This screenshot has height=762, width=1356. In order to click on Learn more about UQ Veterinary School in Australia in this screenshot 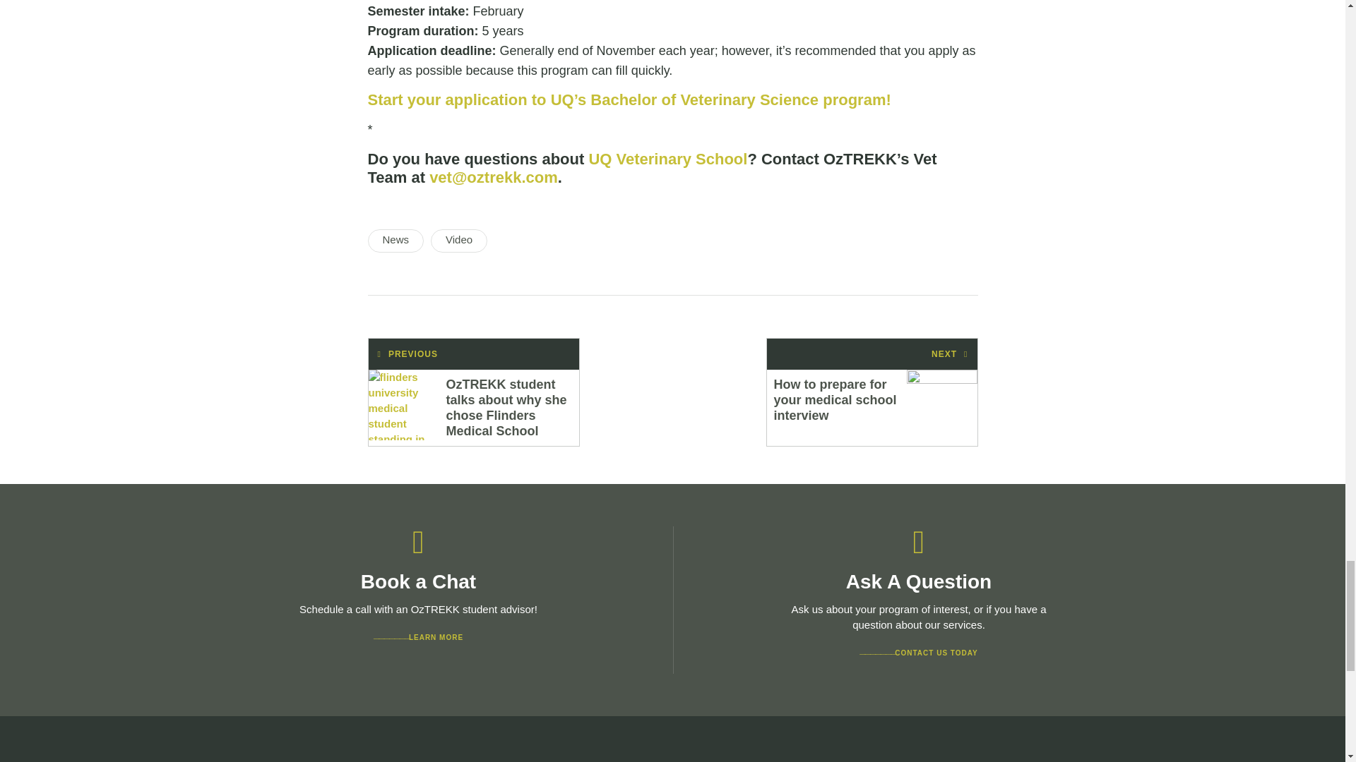, I will do `click(667, 158)`.